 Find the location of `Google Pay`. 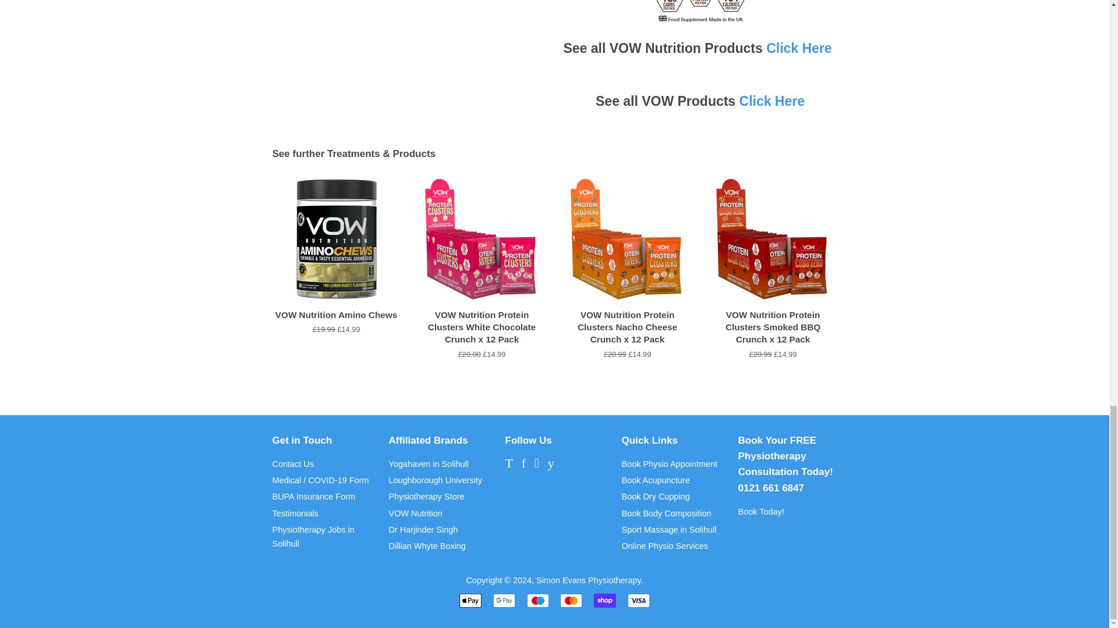

Google Pay is located at coordinates (504, 600).